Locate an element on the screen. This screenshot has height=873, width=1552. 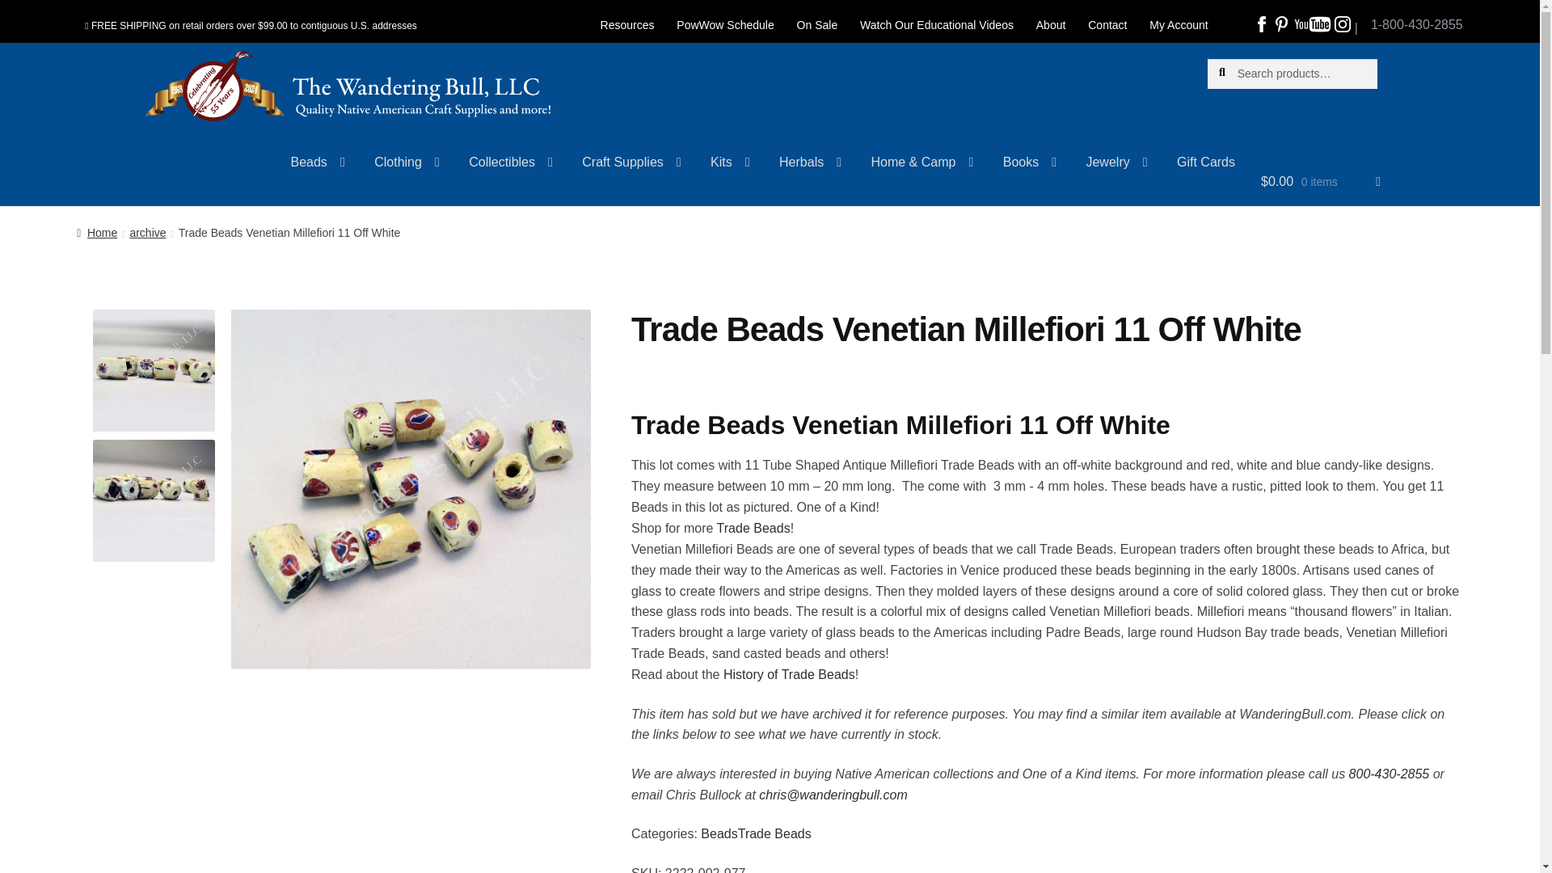
Resources is located at coordinates (627, 26).